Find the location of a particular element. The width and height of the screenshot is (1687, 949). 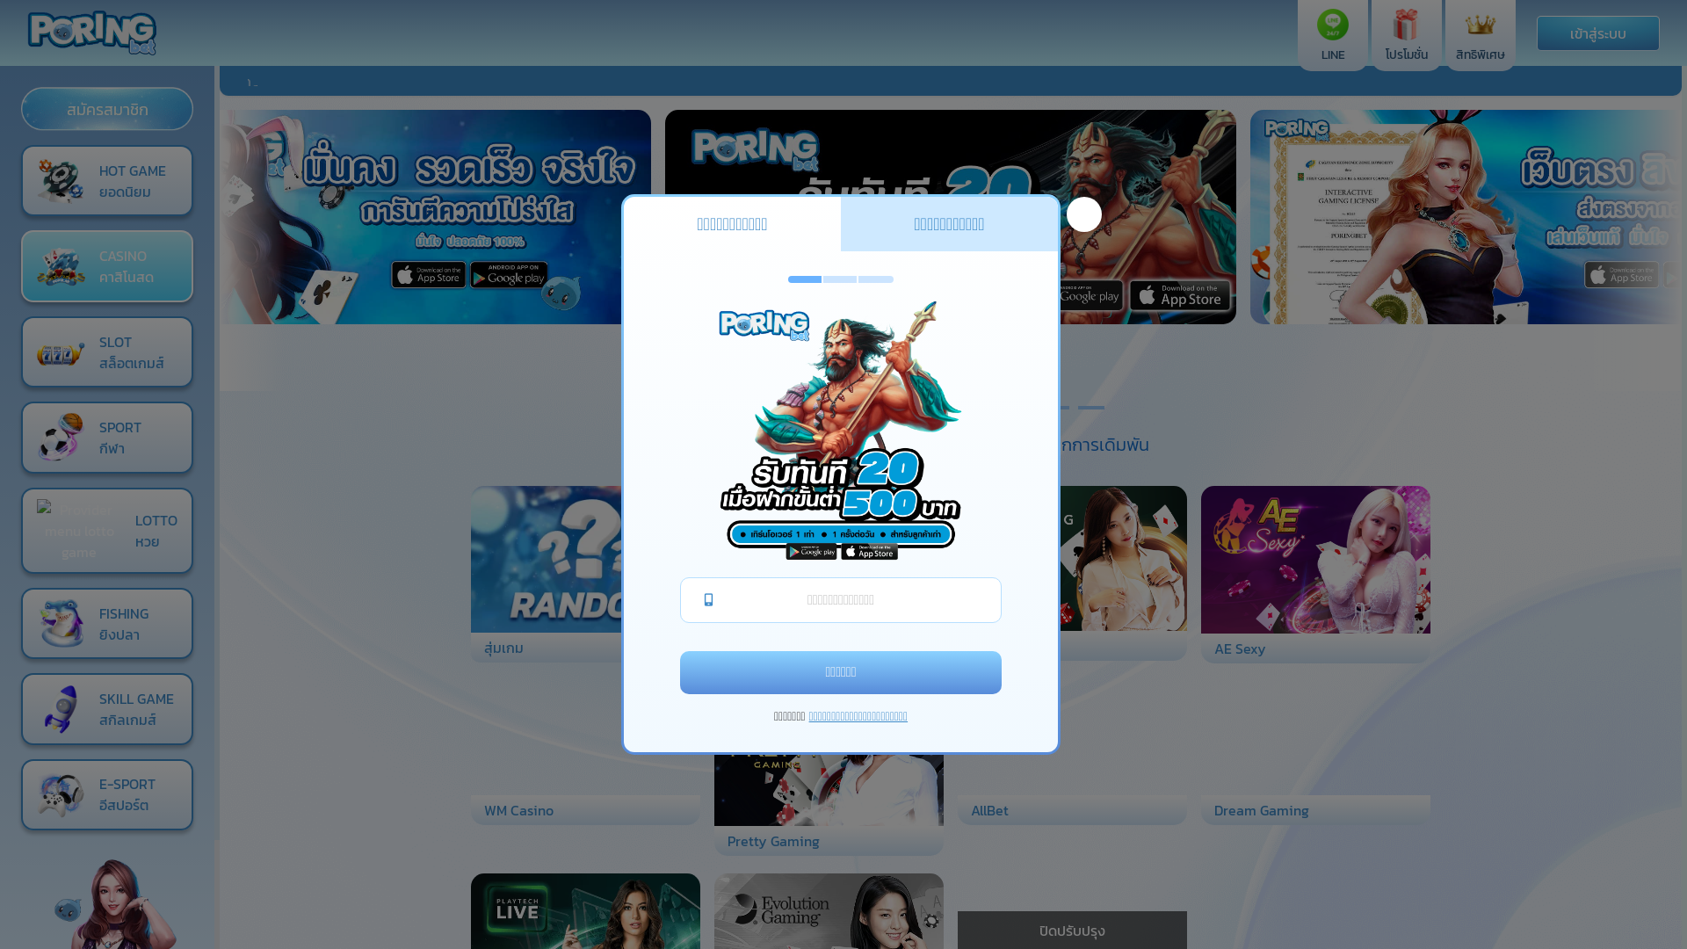

8 is located at coordinates (1056, 408).